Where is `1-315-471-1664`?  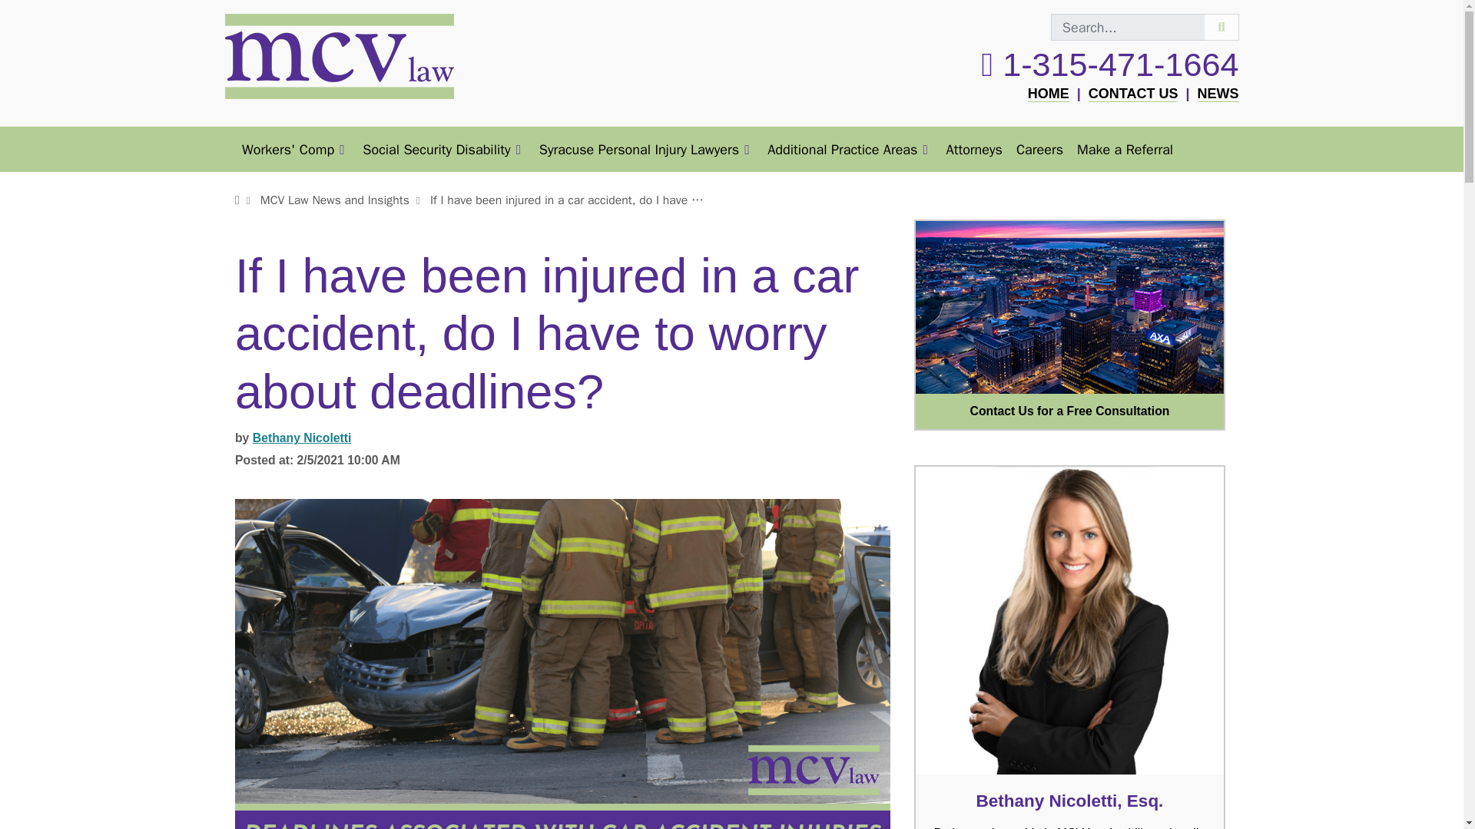 1-315-471-1664 is located at coordinates (1109, 64).